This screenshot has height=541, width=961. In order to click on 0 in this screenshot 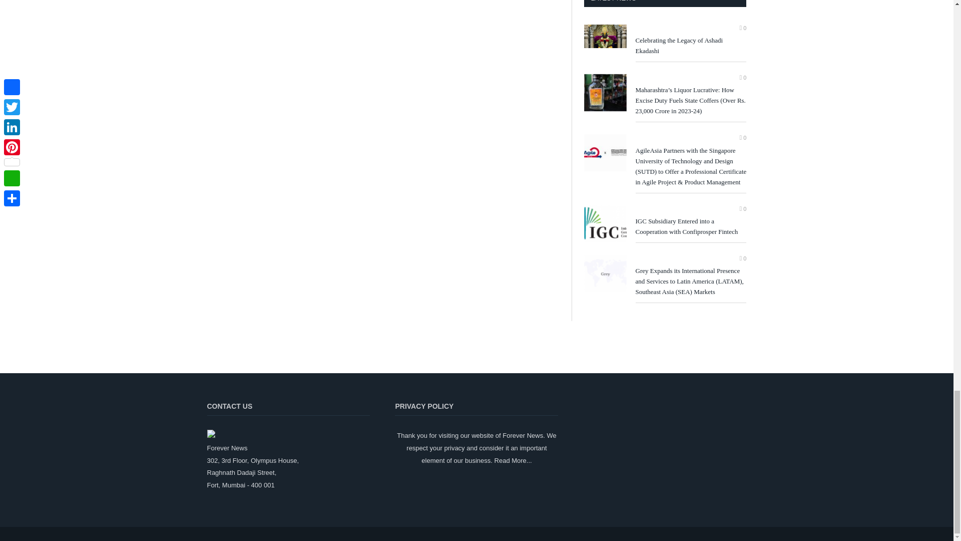, I will do `click(743, 28)`.